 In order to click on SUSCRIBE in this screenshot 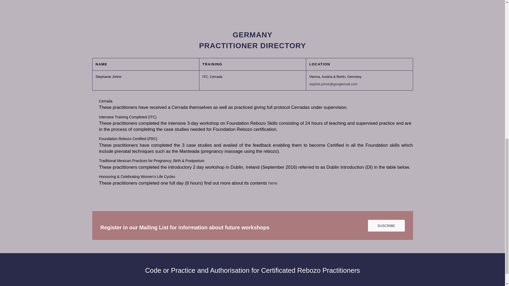, I will do `click(386, 226)`.